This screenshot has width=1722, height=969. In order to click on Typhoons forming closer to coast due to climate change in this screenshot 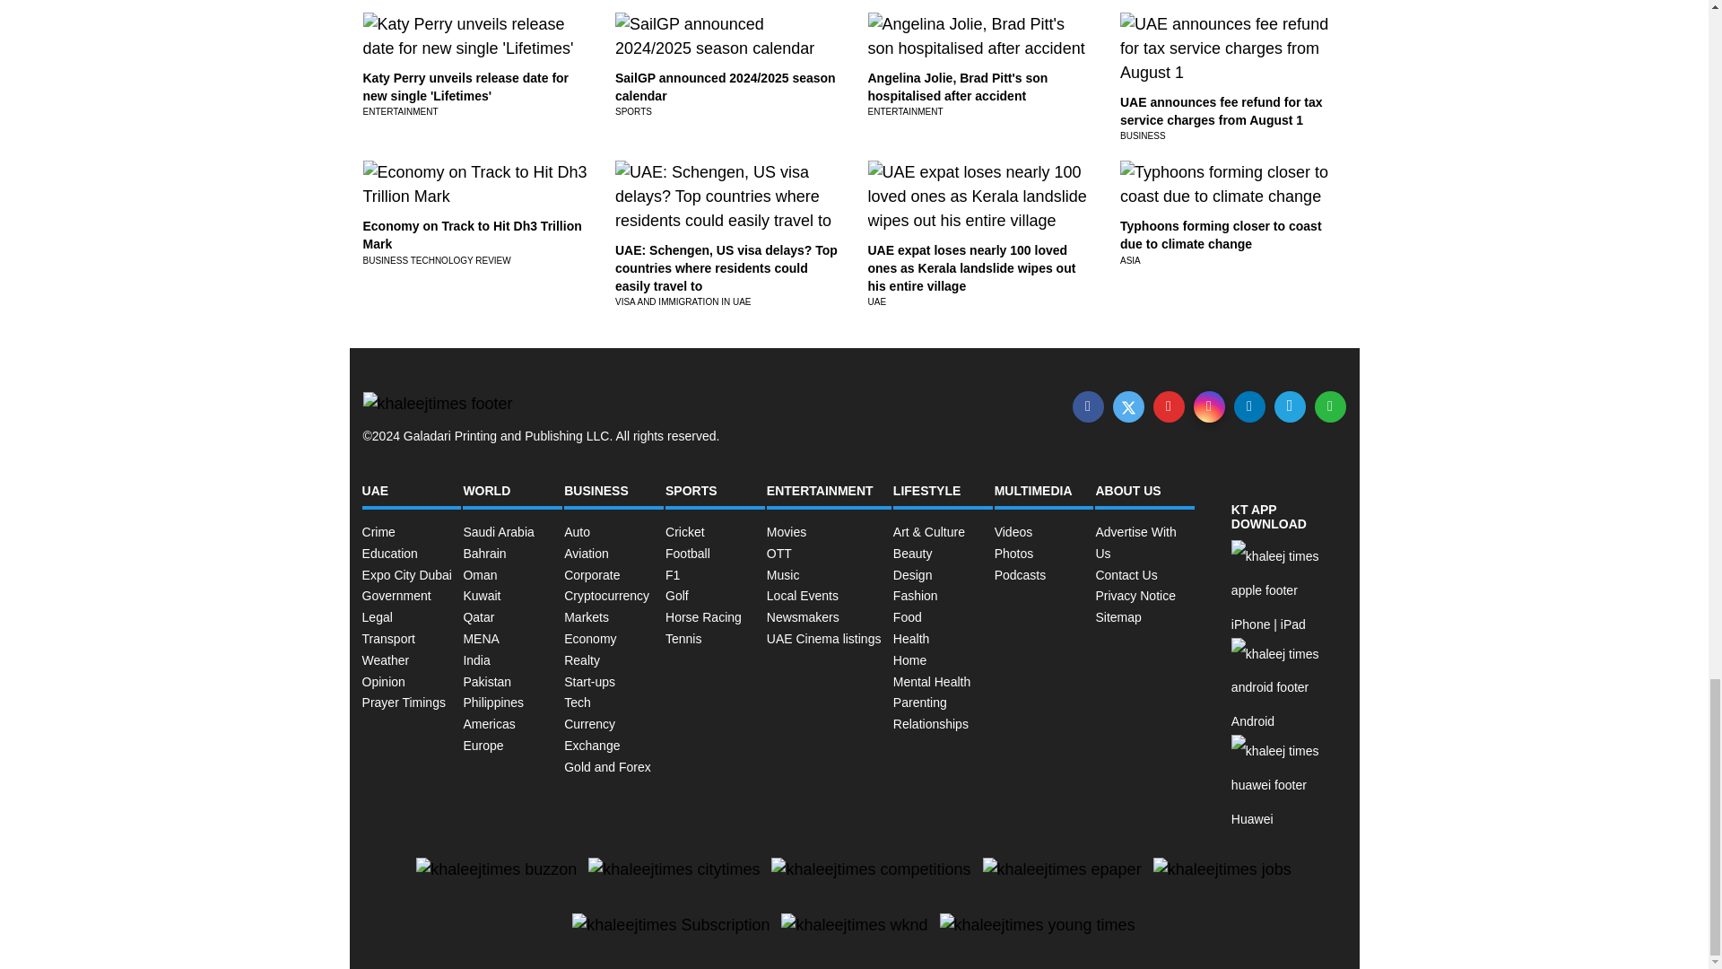, I will do `click(1222, 235)`.